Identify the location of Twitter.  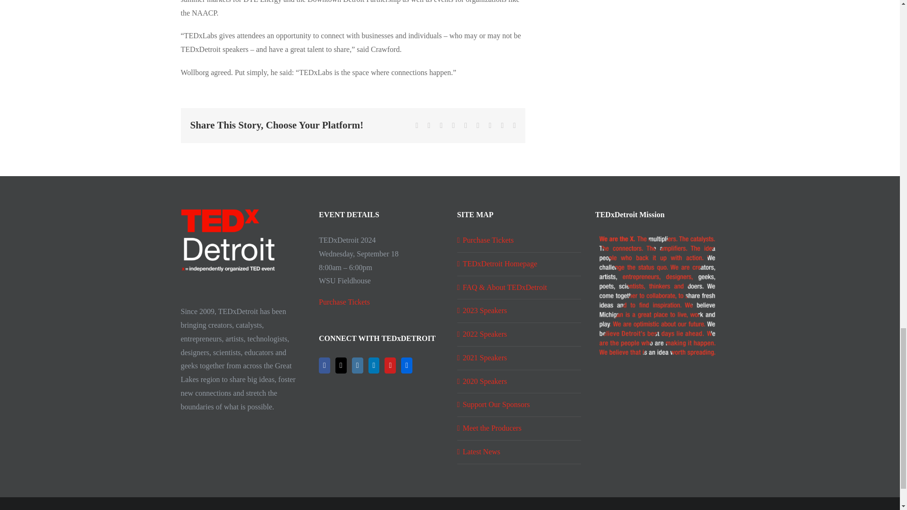
(428, 126).